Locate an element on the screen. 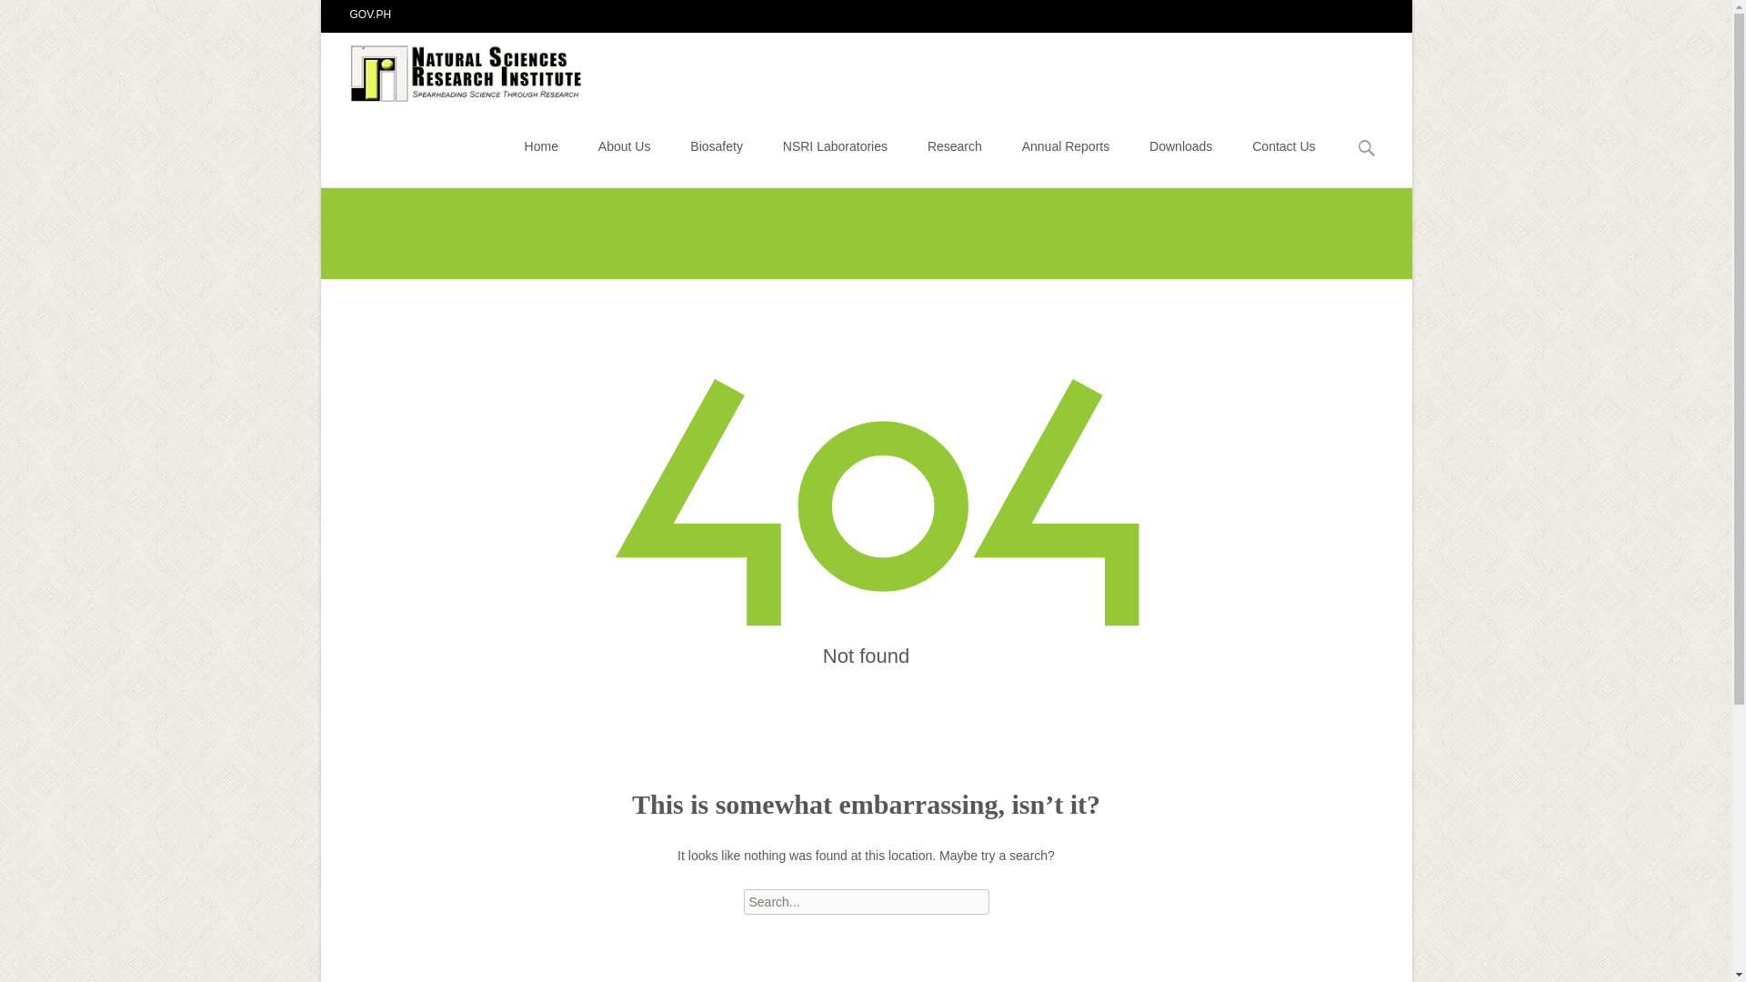 The width and height of the screenshot is (1746, 982). NSRI Laboratories is located at coordinates (835, 145).